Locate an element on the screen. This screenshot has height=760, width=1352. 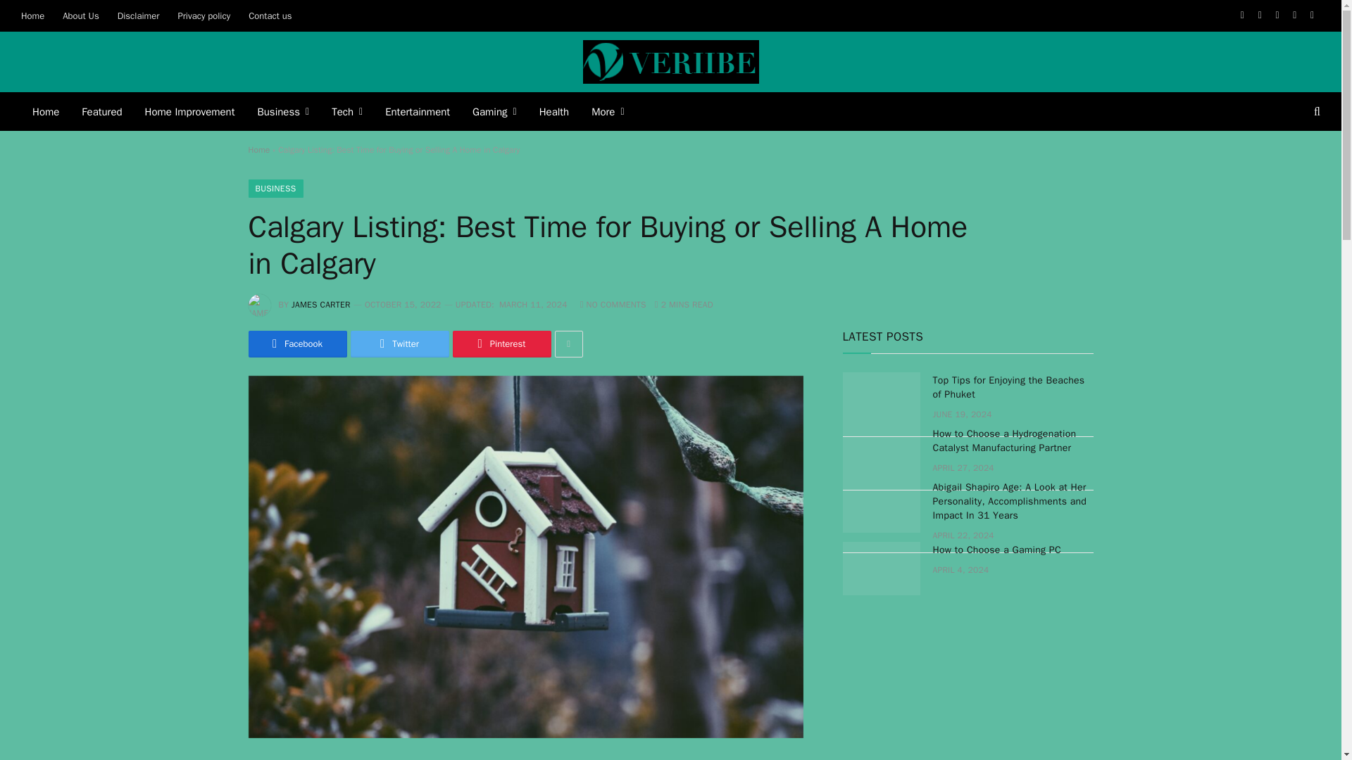
Show More Social Sharing is located at coordinates (568, 343).